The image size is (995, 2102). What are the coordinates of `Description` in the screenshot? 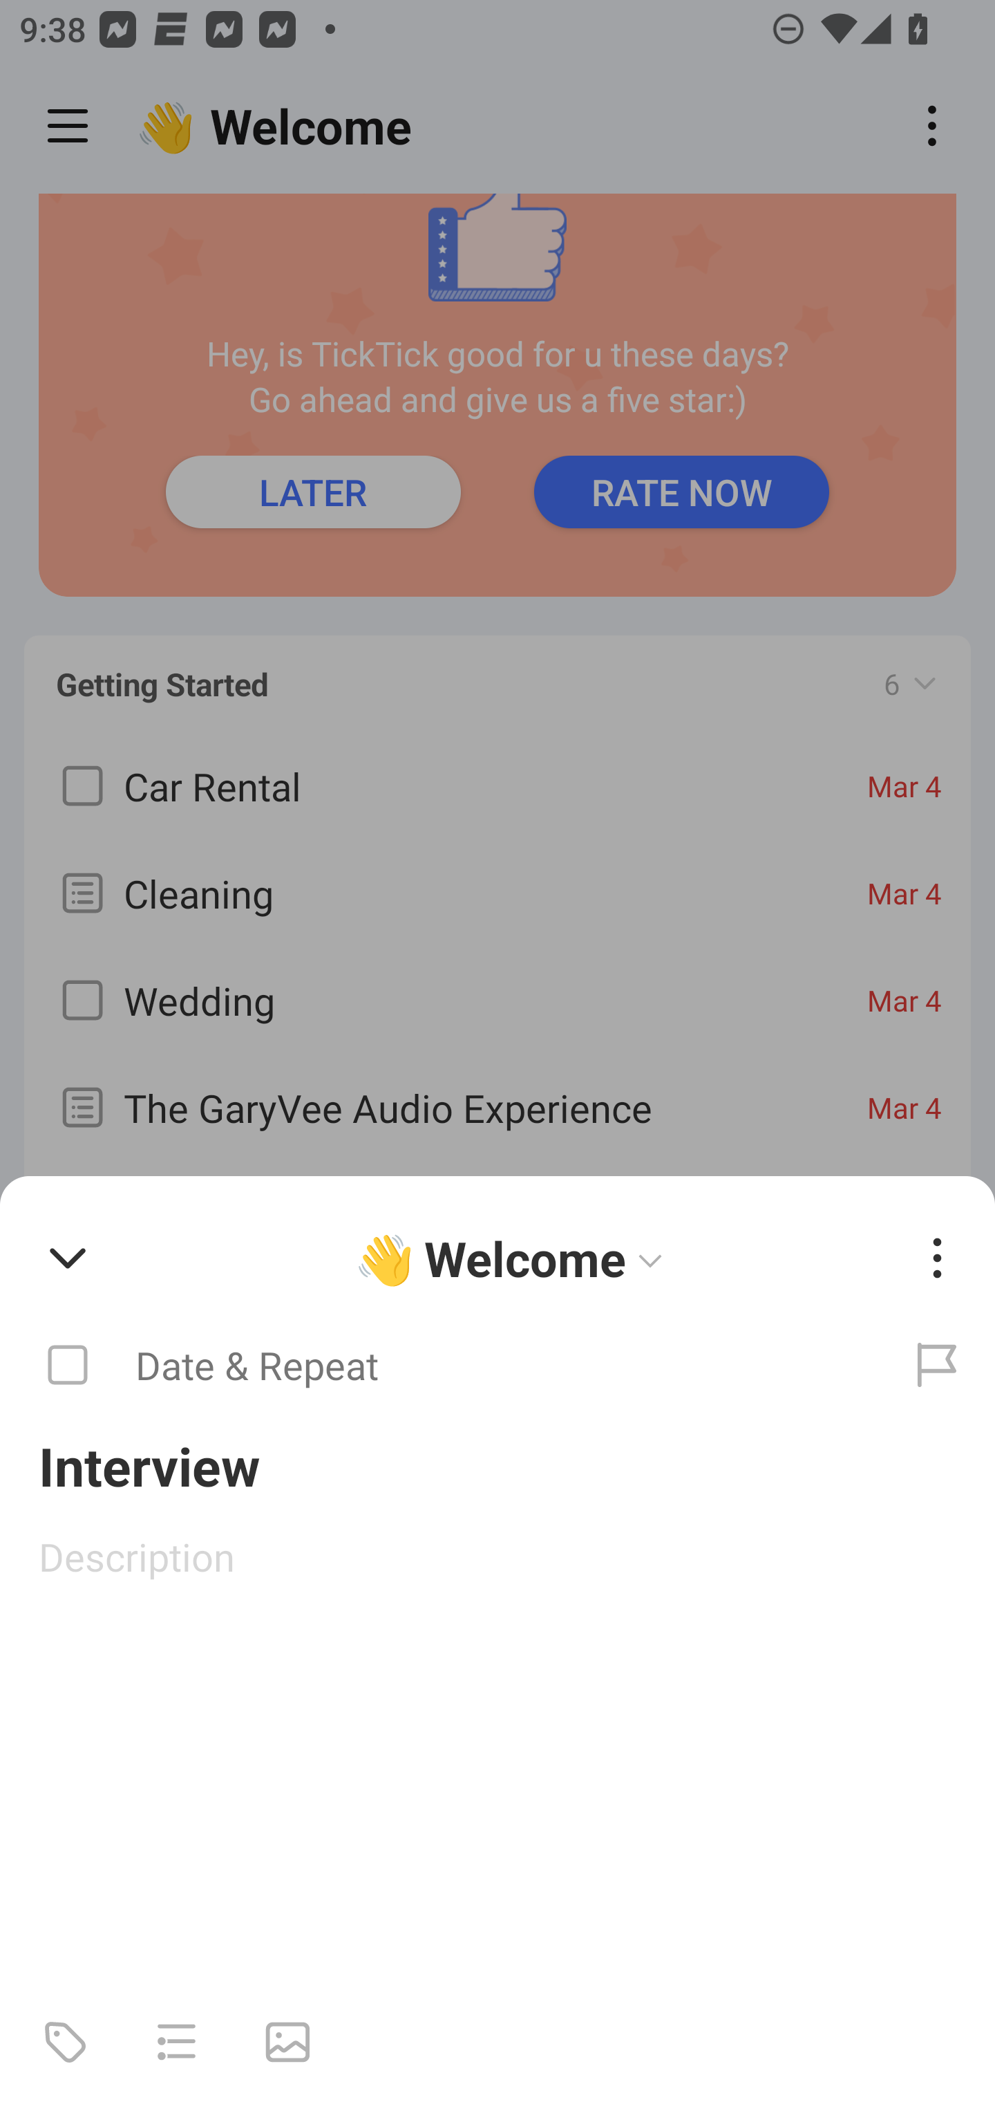 It's located at (497, 1556).